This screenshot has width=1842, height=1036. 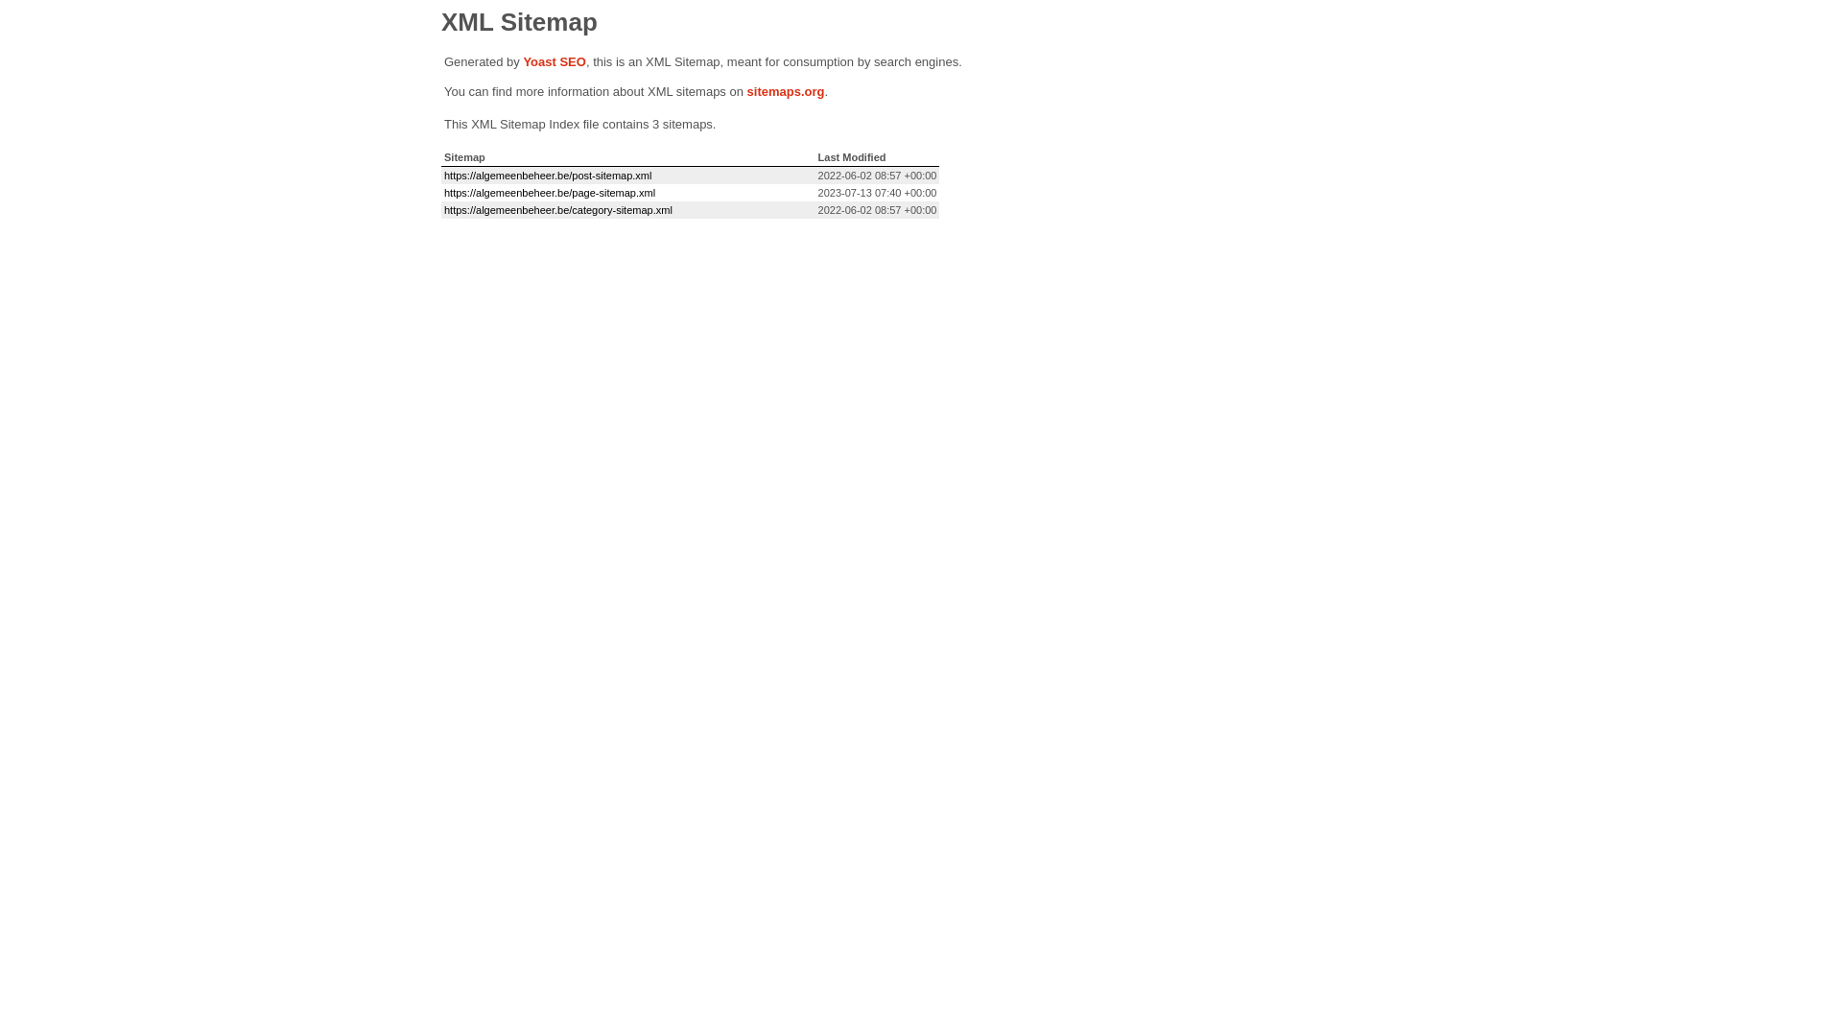 I want to click on Yoast SEO, so click(x=555, y=61).